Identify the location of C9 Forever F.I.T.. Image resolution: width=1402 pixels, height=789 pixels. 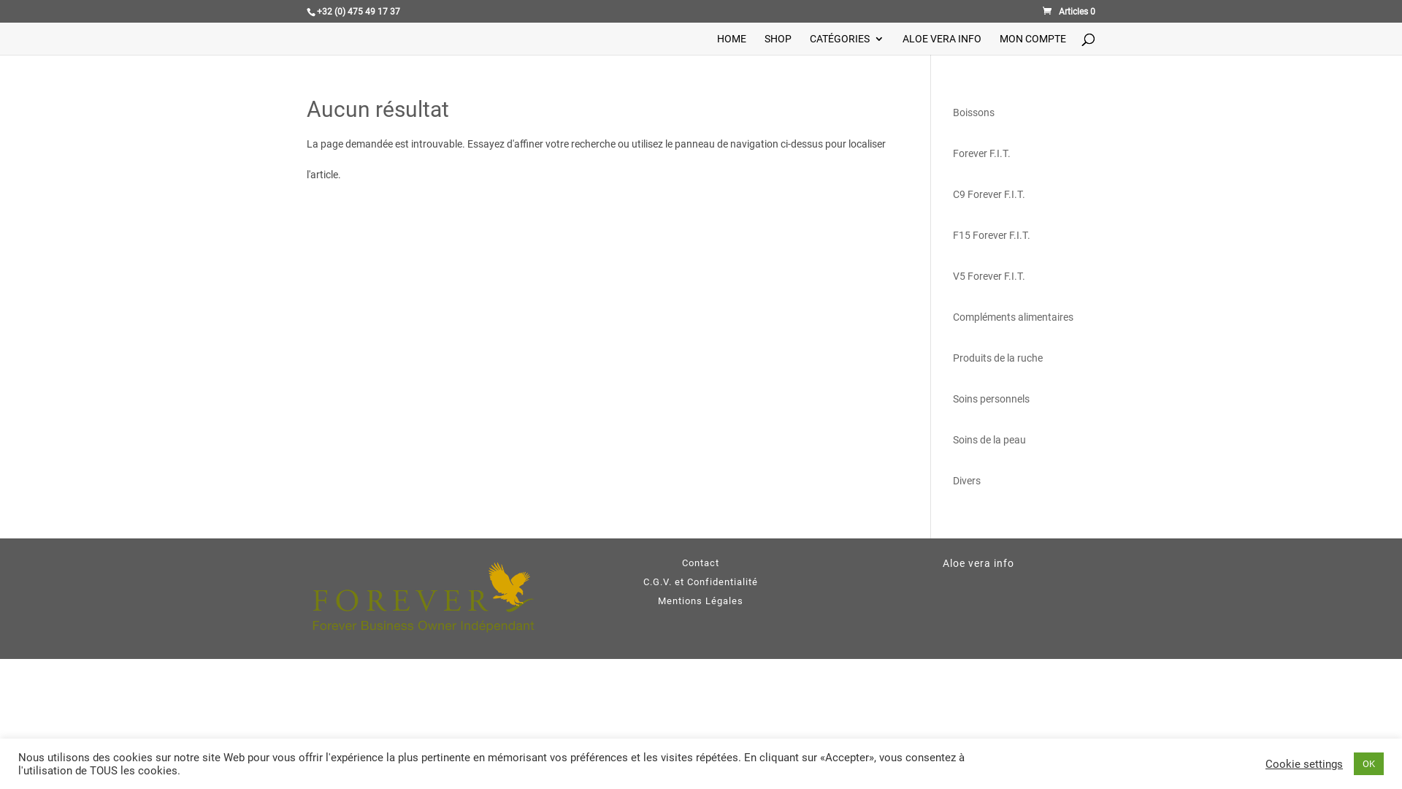
(989, 194).